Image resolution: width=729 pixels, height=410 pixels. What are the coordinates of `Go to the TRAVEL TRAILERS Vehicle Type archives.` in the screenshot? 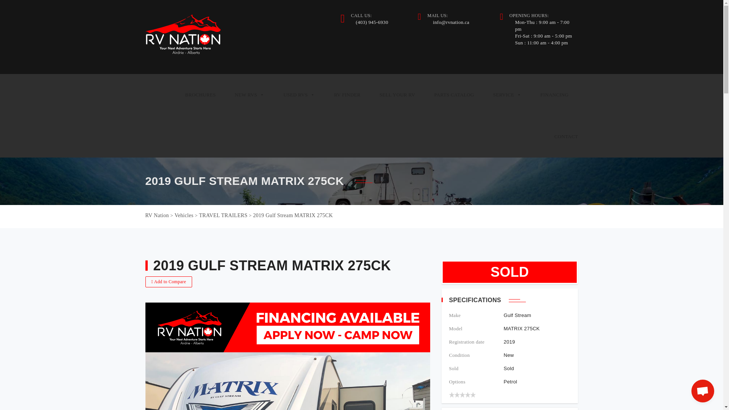 It's located at (223, 215).